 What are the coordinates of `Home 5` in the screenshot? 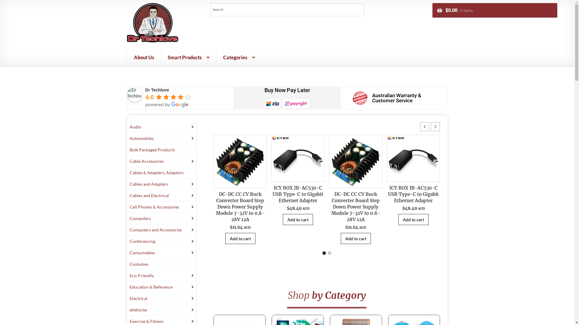 It's located at (360, 98).